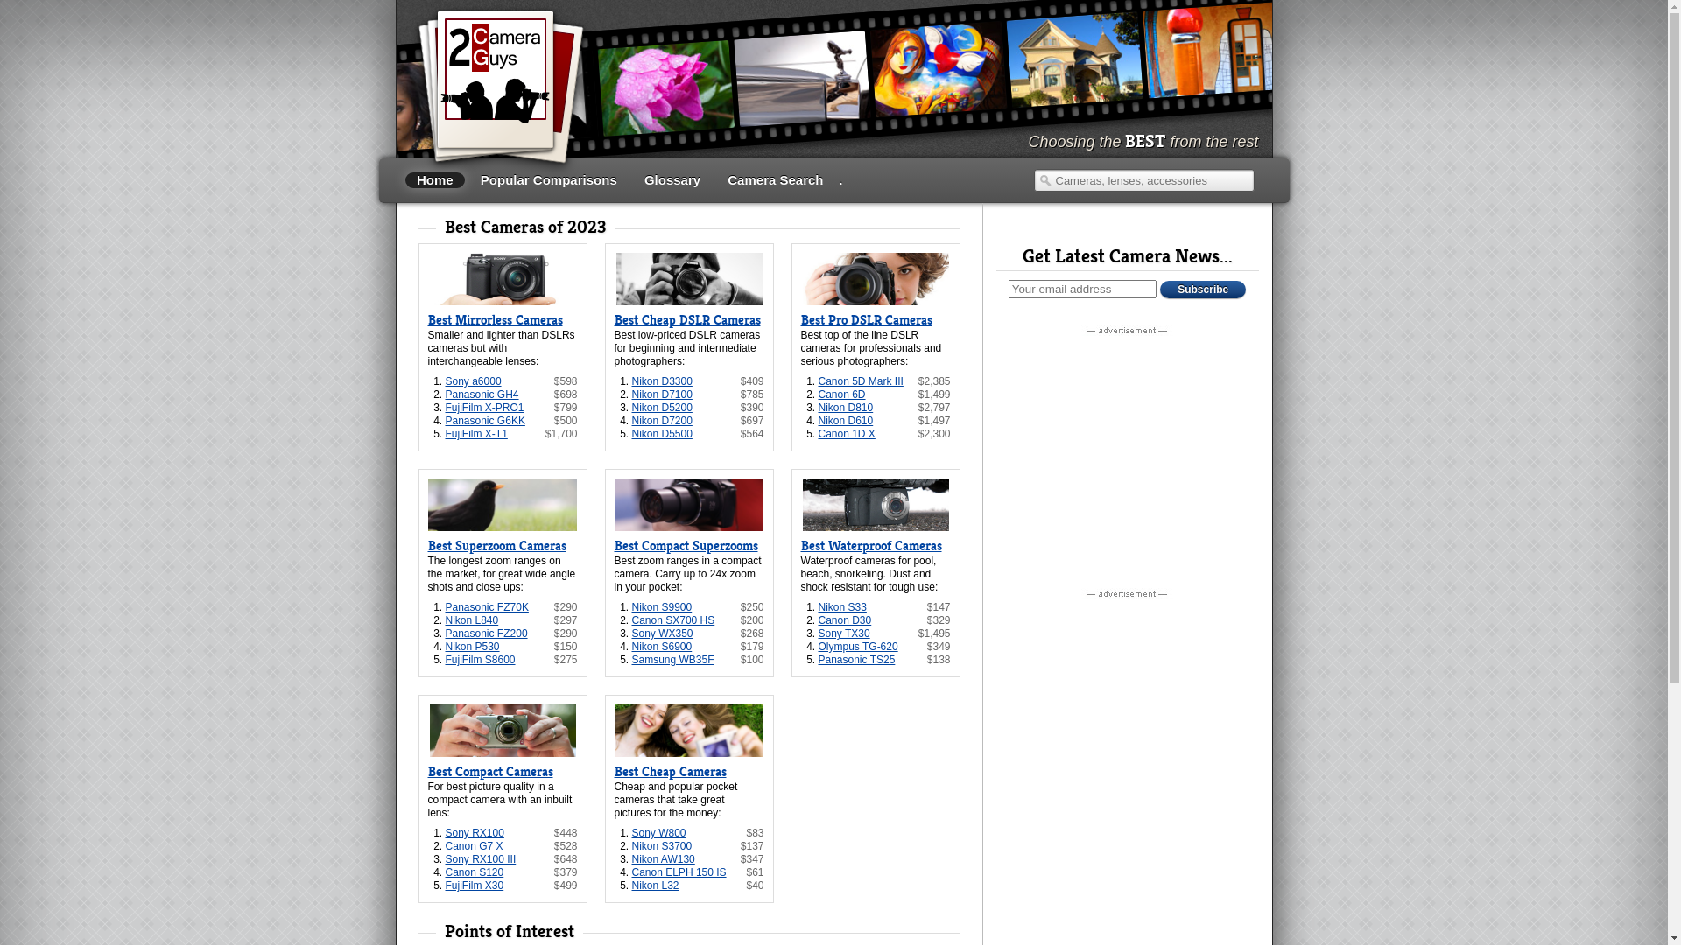 Image resolution: width=1681 pixels, height=945 pixels. I want to click on Canon 1D X, so click(846, 434).